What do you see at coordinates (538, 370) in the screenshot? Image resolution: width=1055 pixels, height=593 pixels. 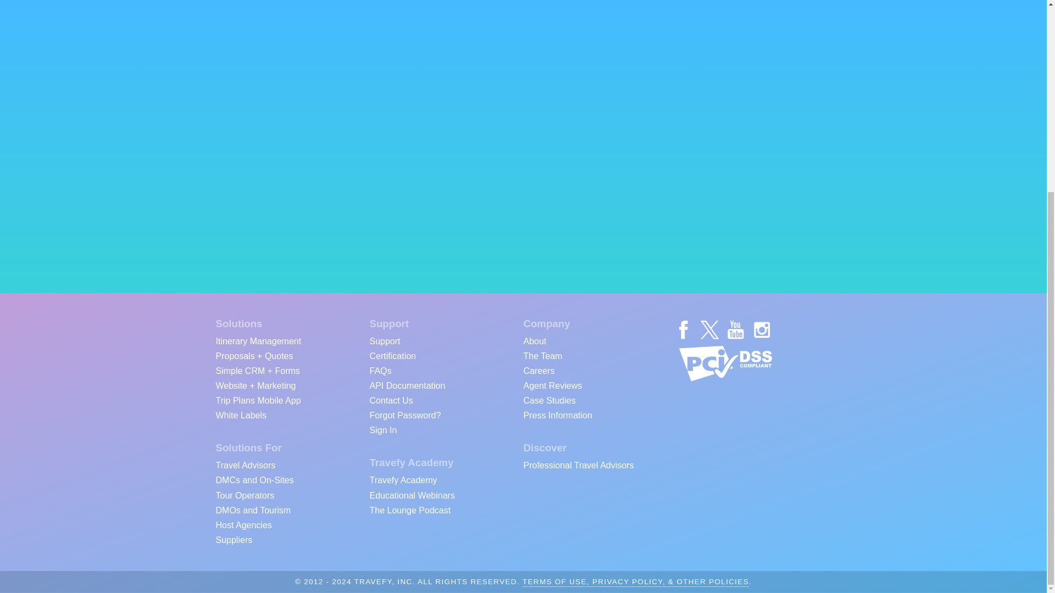 I see `Careers` at bounding box center [538, 370].